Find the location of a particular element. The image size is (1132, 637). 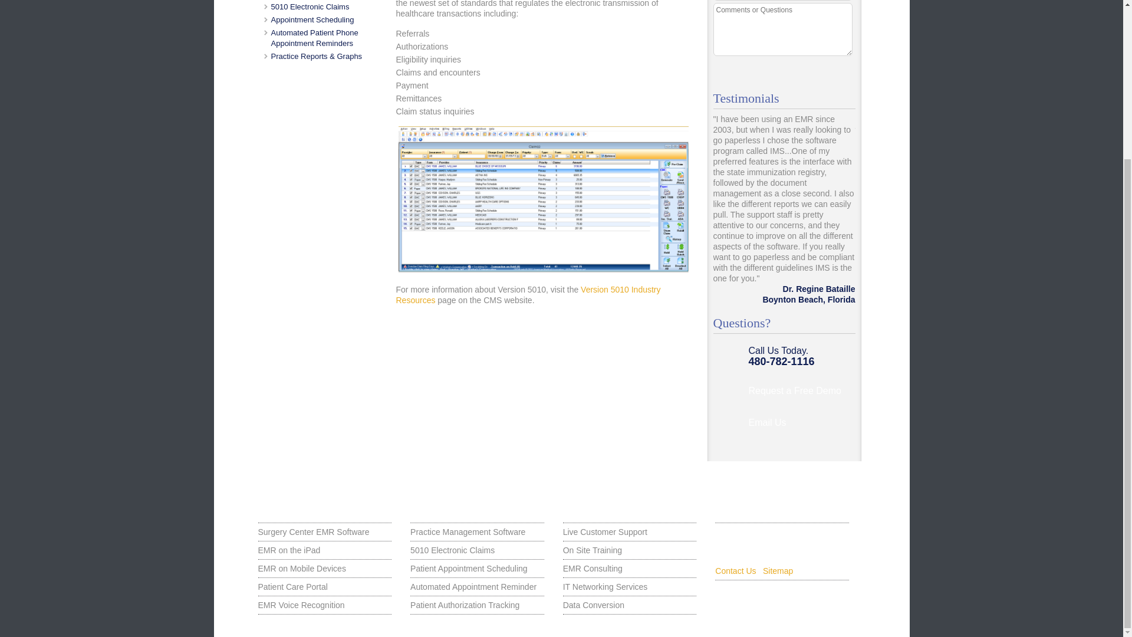

On Site Training is located at coordinates (630, 550).